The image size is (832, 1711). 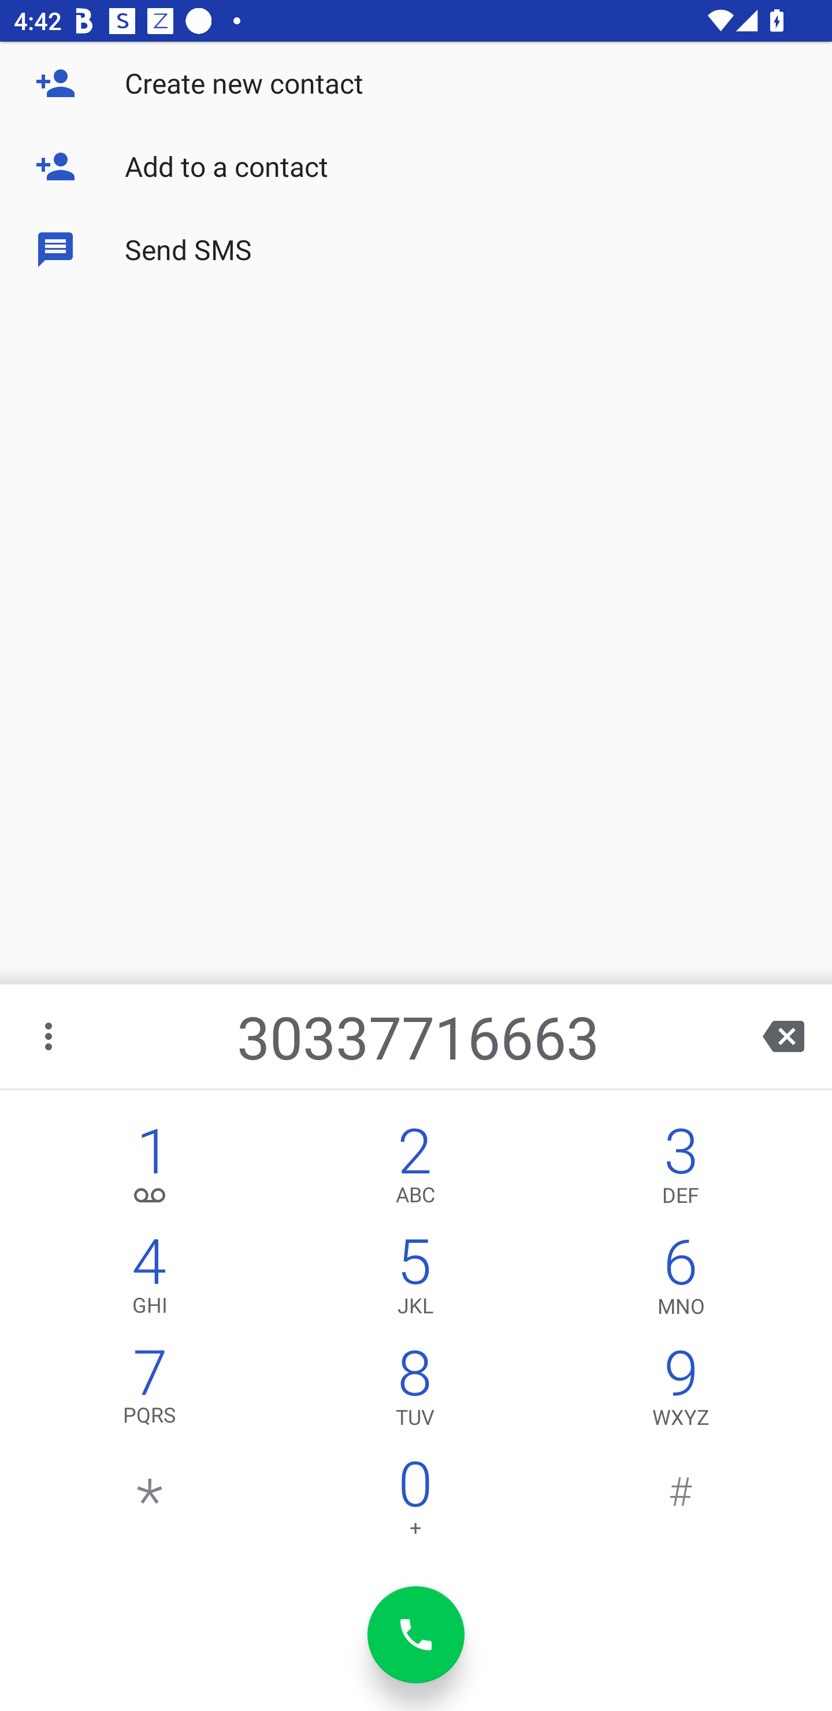 What do you see at coordinates (150, 1280) in the screenshot?
I see `4,GHI 4 GHI` at bounding box center [150, 1280].